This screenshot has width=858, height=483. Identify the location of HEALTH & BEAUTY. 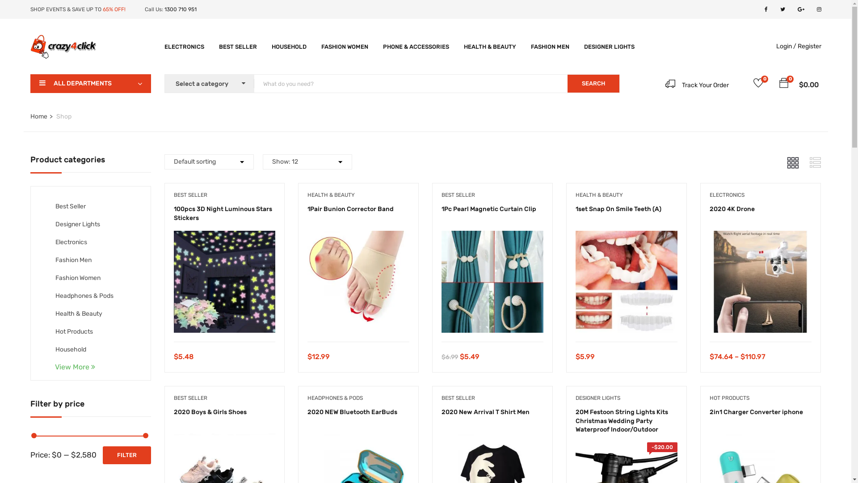
(599, 195).